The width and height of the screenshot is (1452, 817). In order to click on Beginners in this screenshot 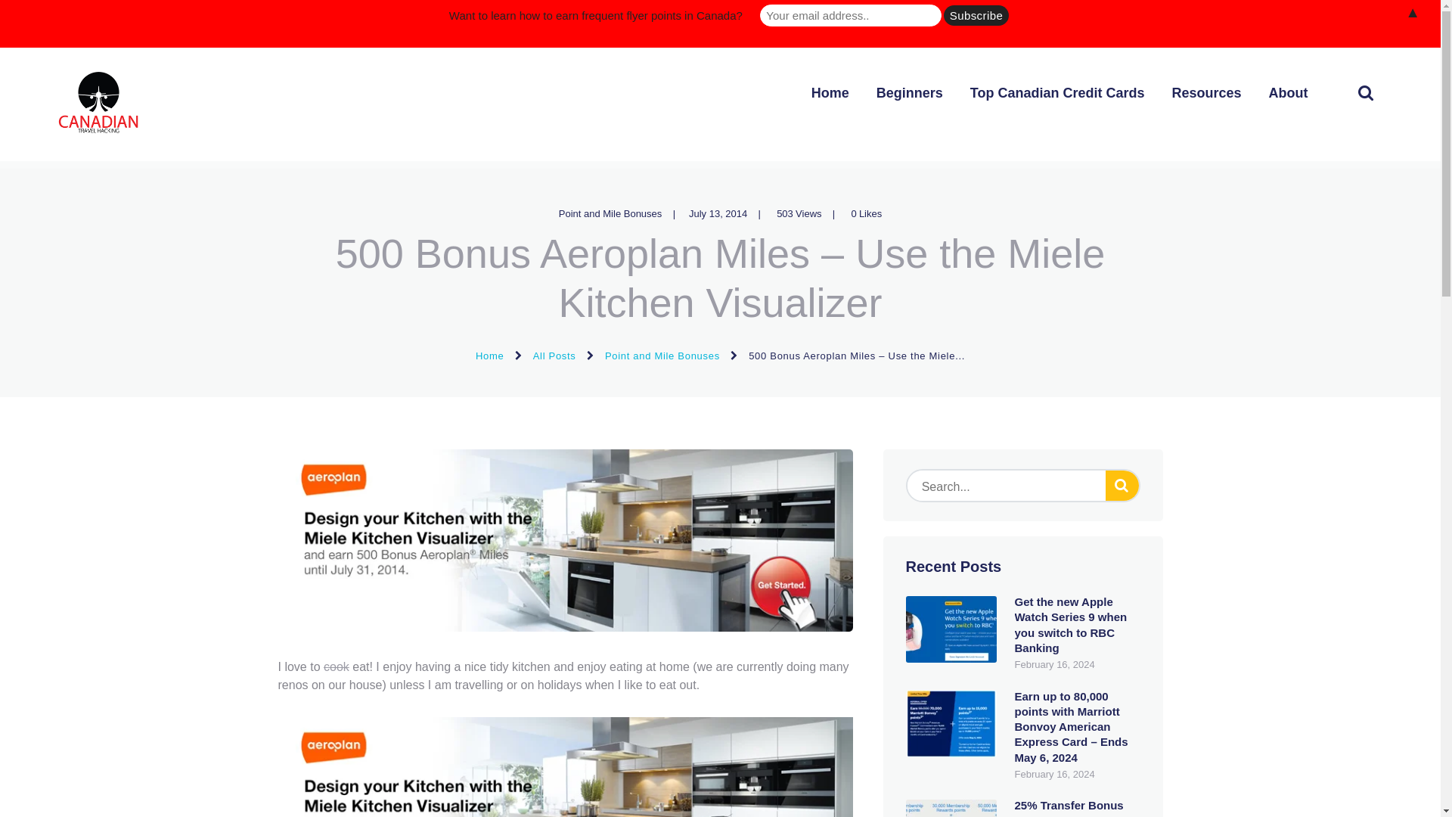, I will do `click(909, 94)`.